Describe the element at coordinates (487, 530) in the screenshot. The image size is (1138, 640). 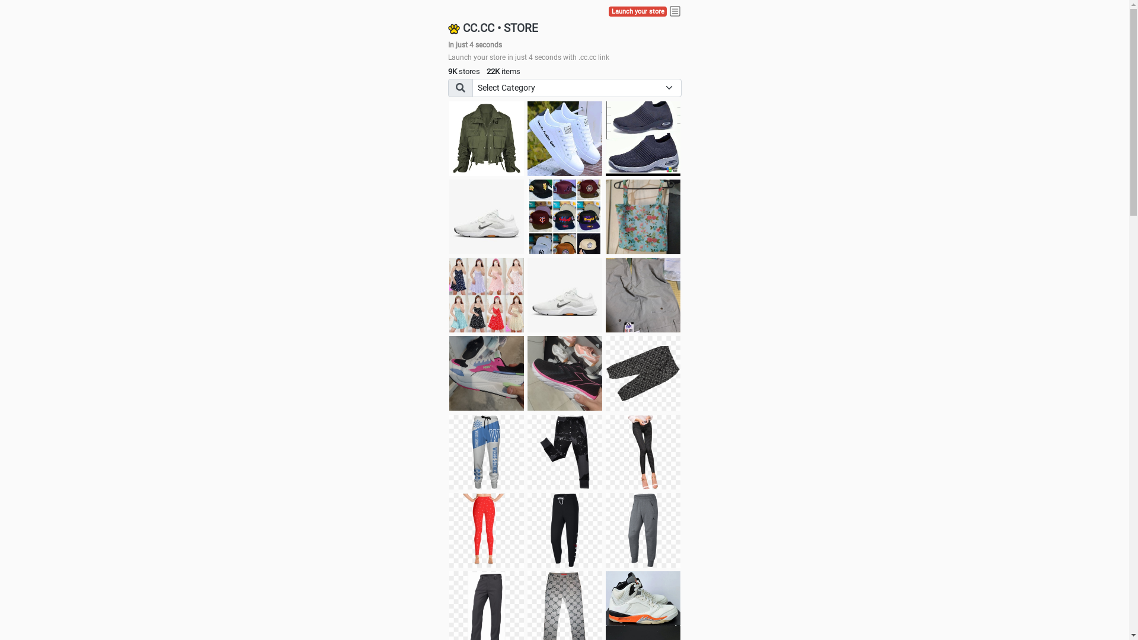
I see `Pant` at that location.